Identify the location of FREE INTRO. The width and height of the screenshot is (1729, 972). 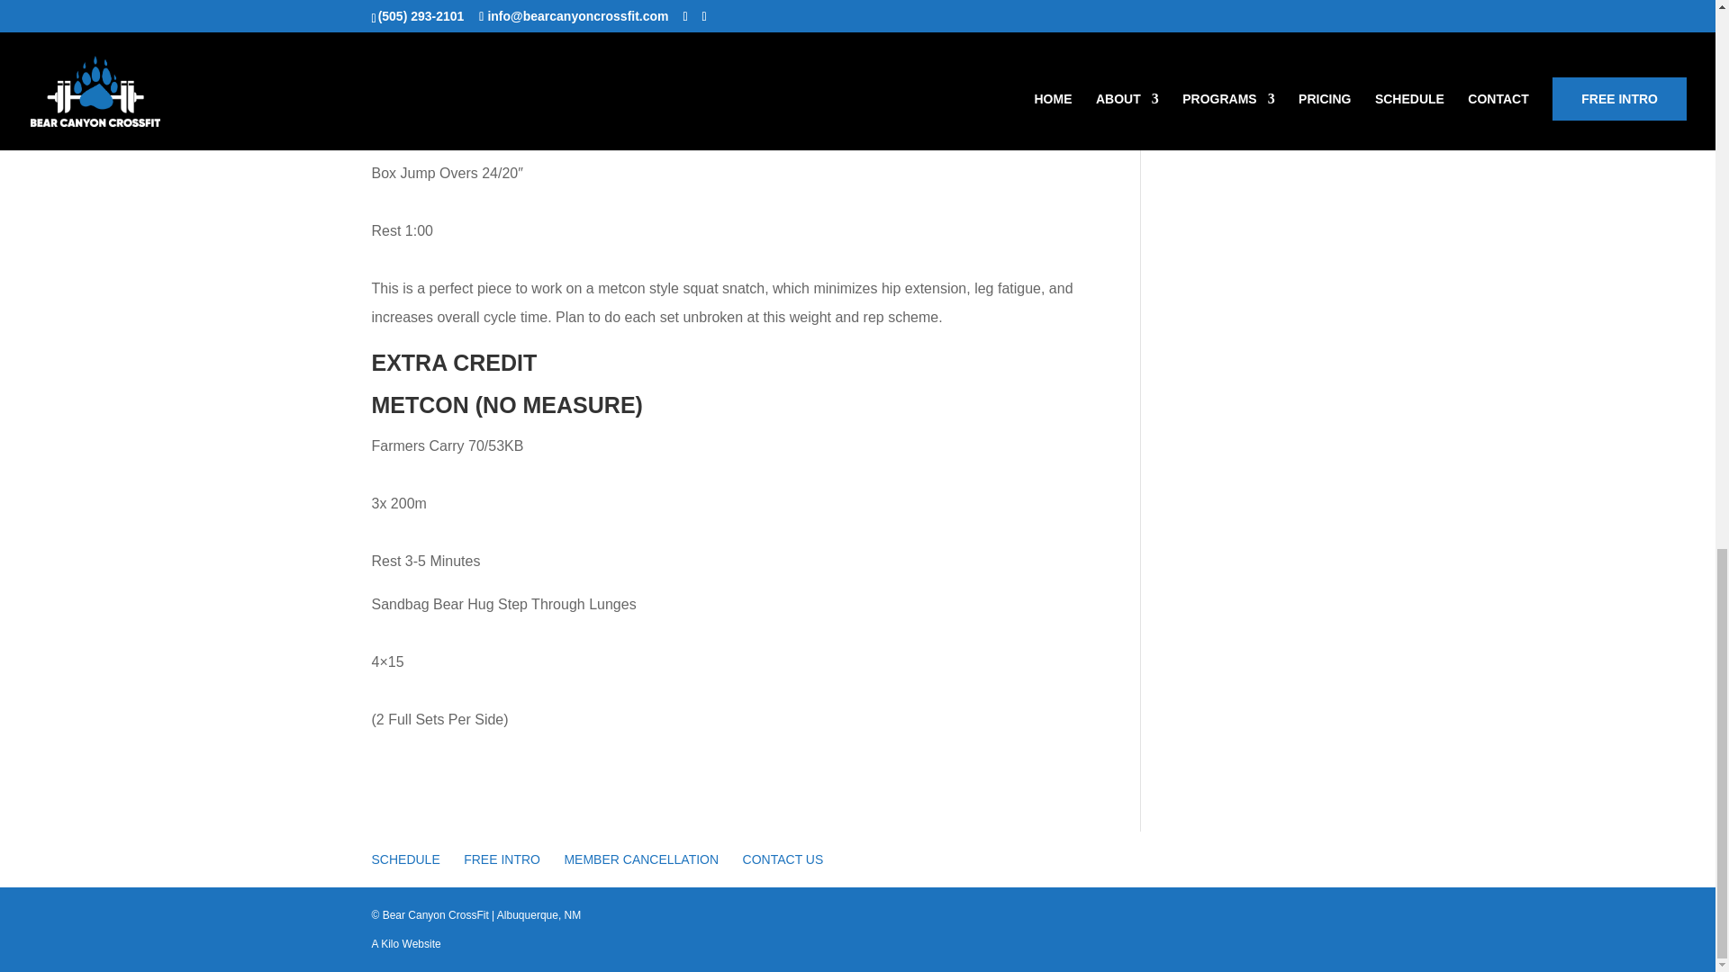
(501, 859).